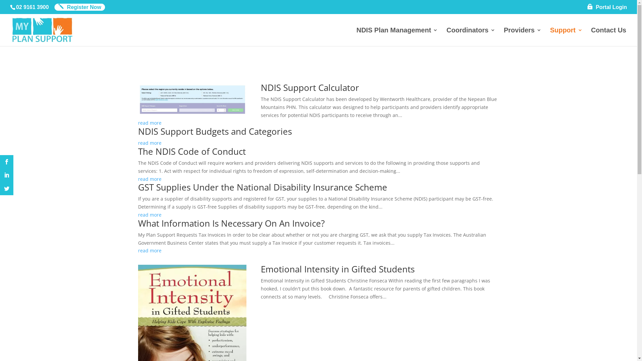  I want to click on read more, so click(318, 143).